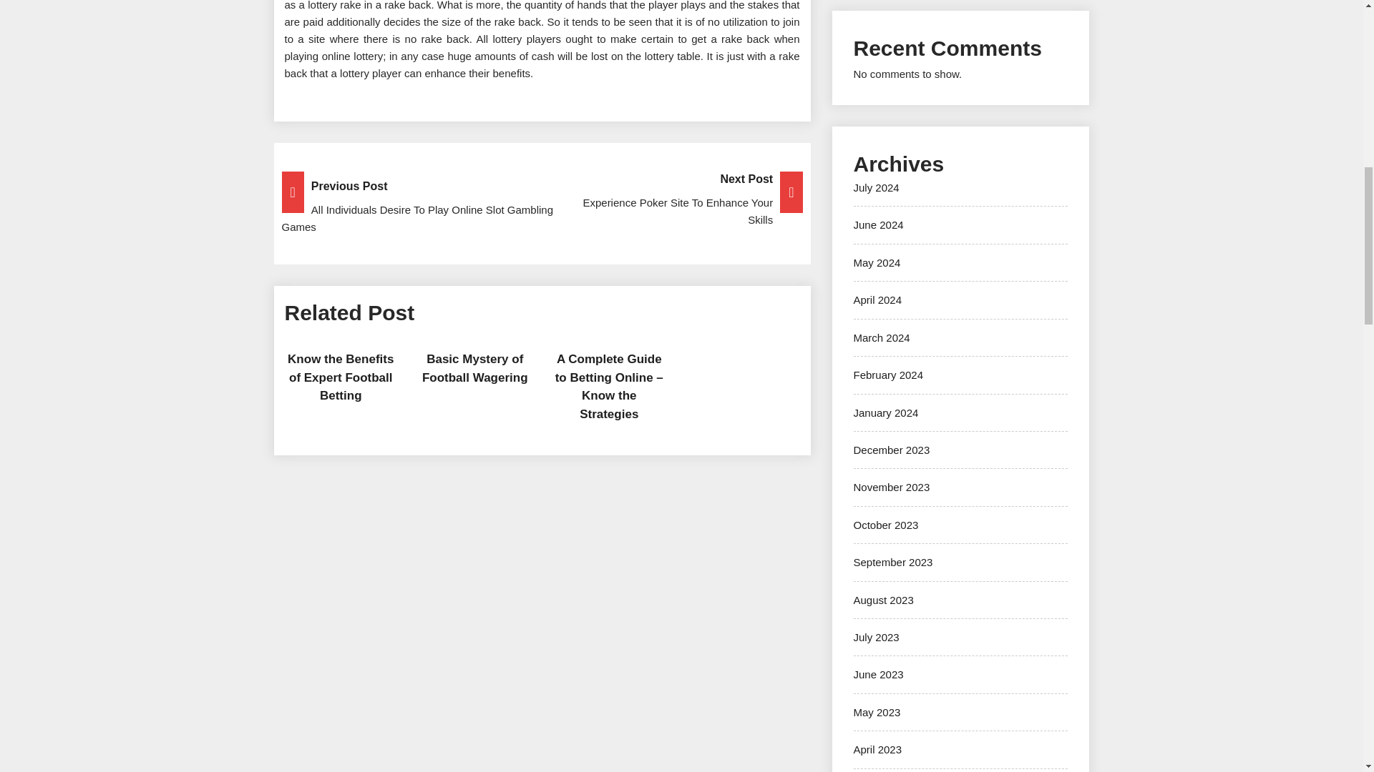 The image size is (1374, 772). What do you see at coordinates (340, 377) in the screenshot?
I see `Know the Benefits of Expert Football Betting` at bounding box center [340, 377].